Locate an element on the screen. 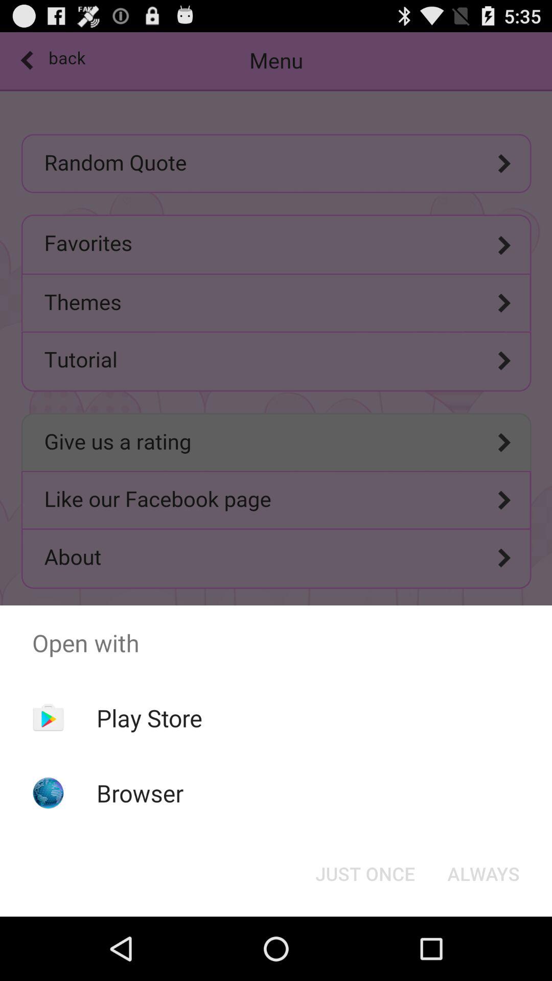 The image size is (552, 981). open the always at the bottom right corner is located at coordinates (484, 874).